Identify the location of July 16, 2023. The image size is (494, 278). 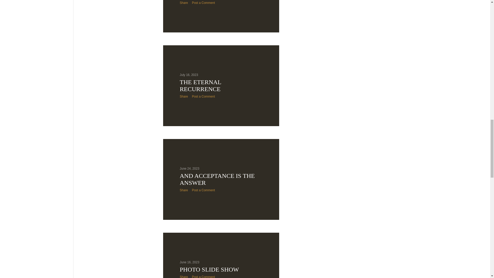
(189, 75).